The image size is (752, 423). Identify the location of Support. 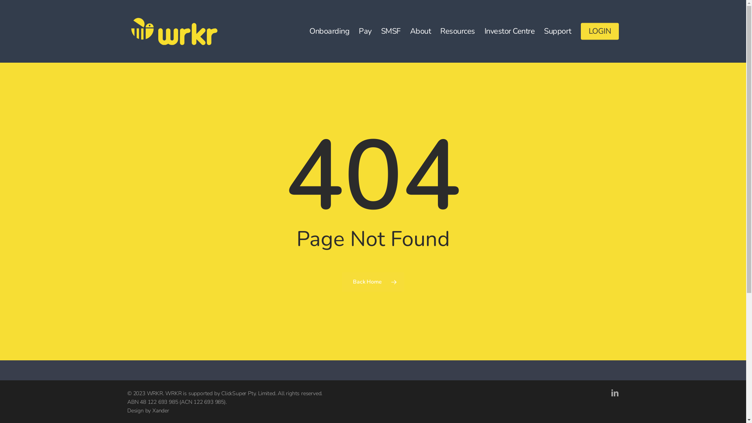
(558, 31).